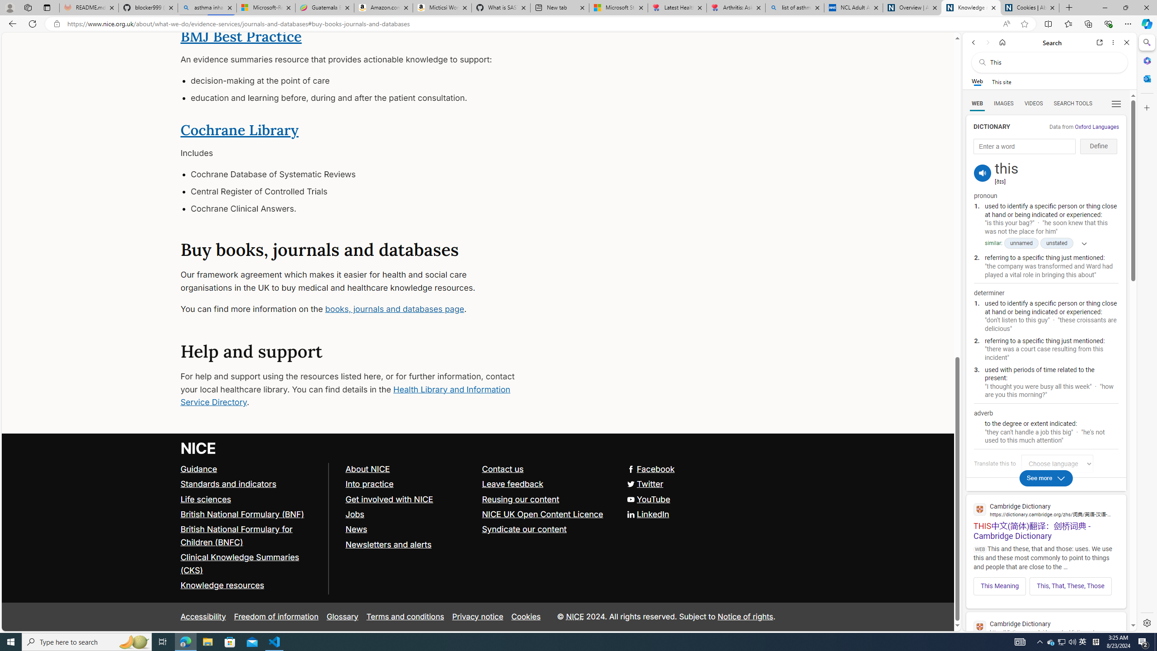 This screenshot has height=651, width=1157. What do you see at coordinates (1046, 583) in the screenshot?
I see `This MeaningThis, That, These, Those` at bounding box center [1046, 583].